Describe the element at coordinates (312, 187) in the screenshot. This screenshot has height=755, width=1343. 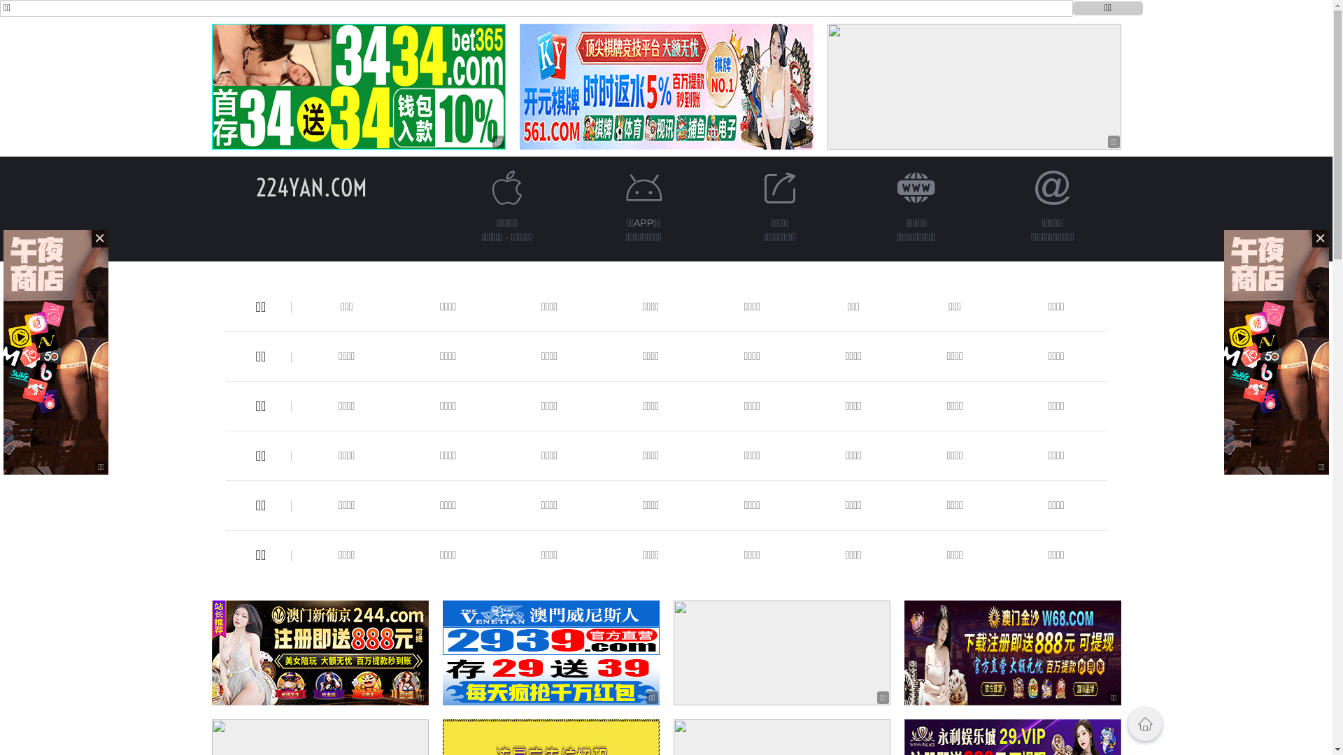
I see `224YAN.COM` at that location.